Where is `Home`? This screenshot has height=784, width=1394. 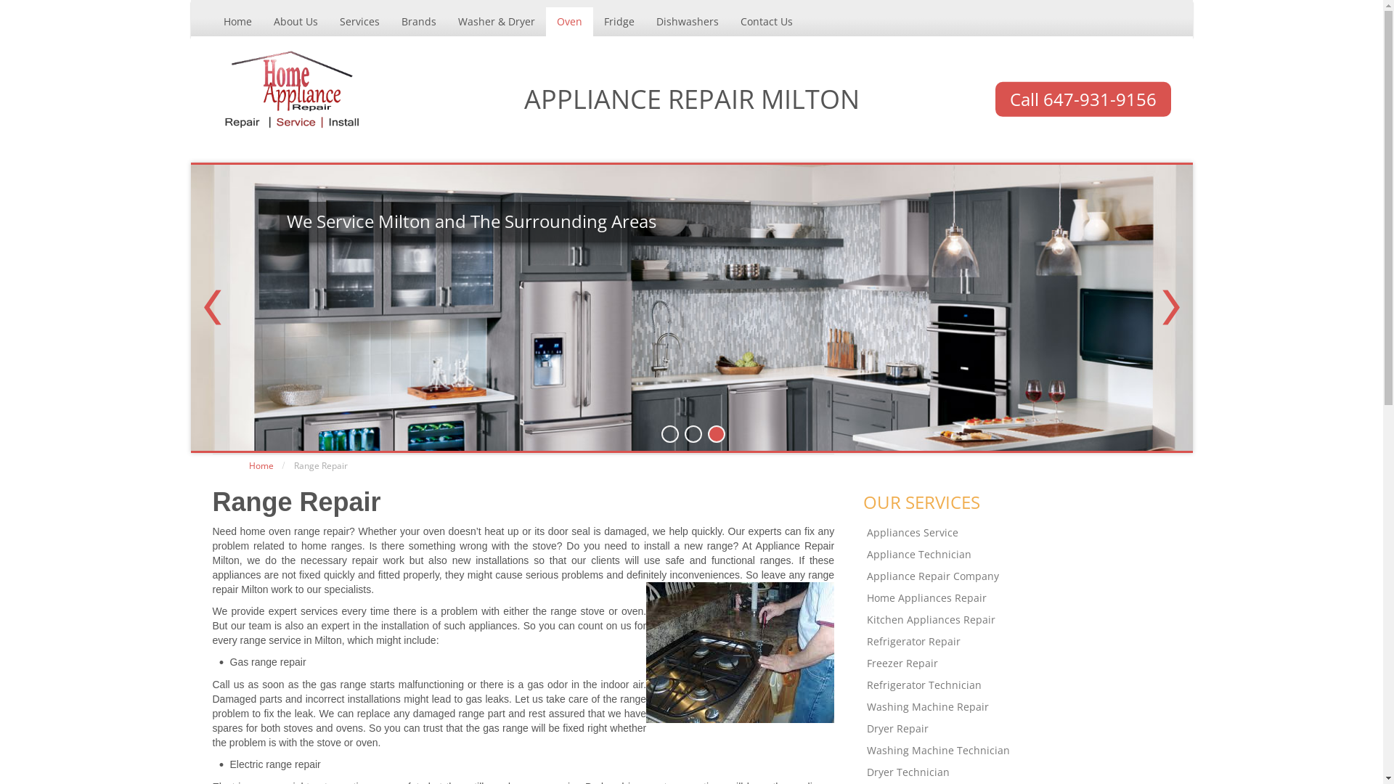 Home is located at coordinates (237, 22).